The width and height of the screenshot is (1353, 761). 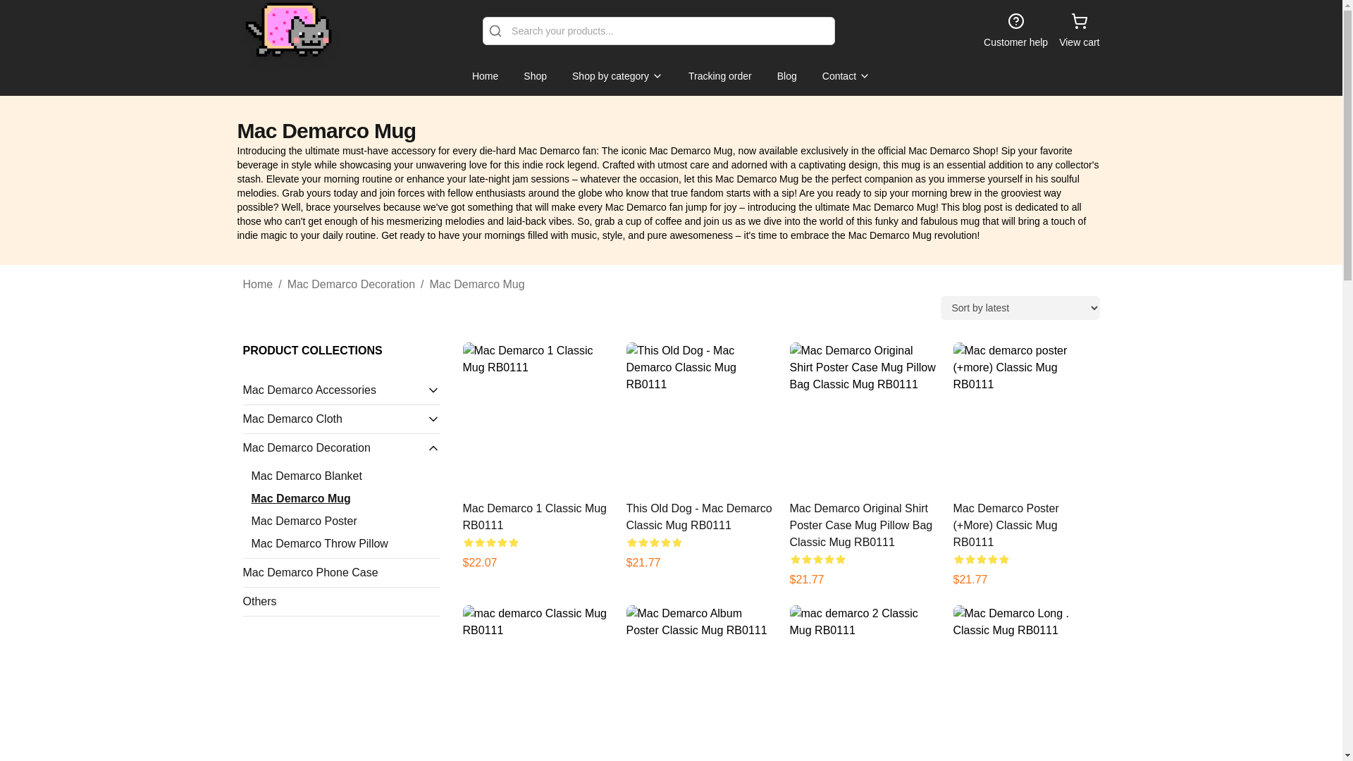 What do you see at coordinates (617, 76) in the screenshot?
I see `Shop by category` at bounding box center [617, 76].